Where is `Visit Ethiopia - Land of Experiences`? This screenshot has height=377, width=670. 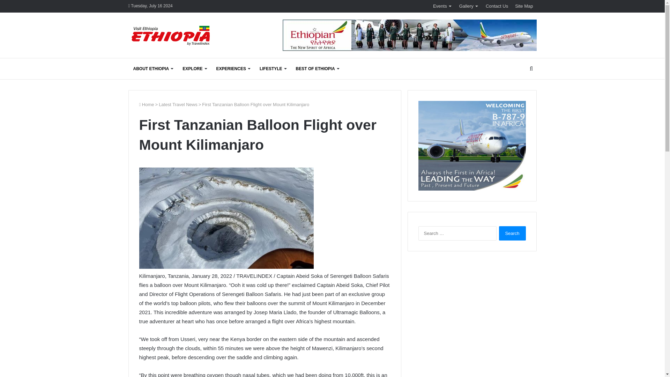 Visit Ethiopia - Land of Experiences is located at coordinates (172, 36).